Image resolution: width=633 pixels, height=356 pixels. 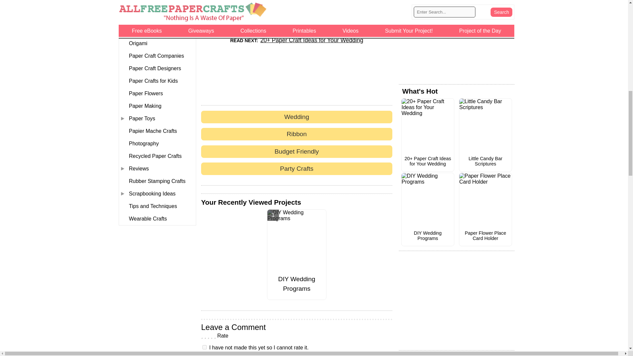 I want to click on 1, so click(x=204, y=347).